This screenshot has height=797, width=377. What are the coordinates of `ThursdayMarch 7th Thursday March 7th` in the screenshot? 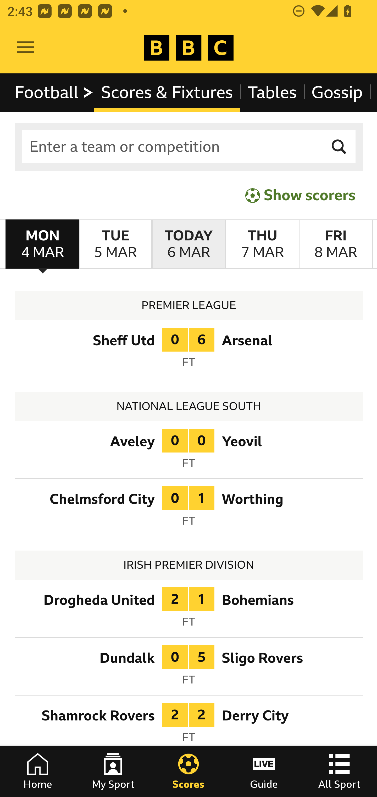 It's located at (262, 244).